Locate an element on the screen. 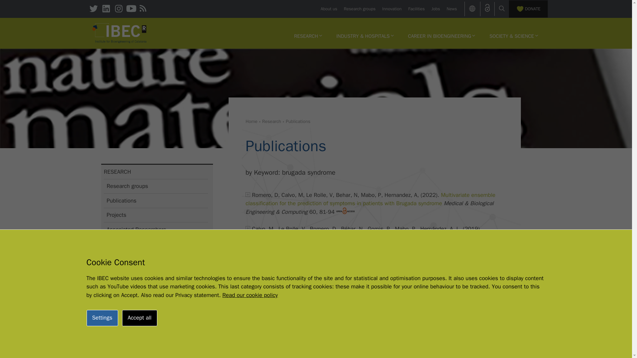 The width and height of the screenshot is (637, 358). Institute for Bioengineering of Catalonia is located at coordinates (119, 33).